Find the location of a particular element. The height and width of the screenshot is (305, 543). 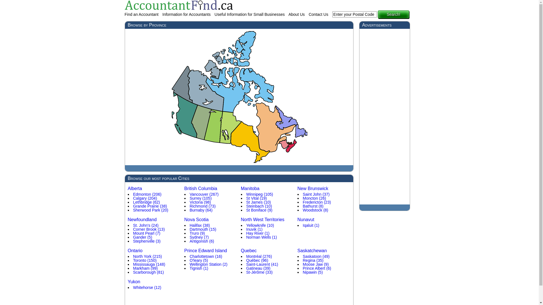

AccountantFind.ca Logo is located at coordinates (179, 5).